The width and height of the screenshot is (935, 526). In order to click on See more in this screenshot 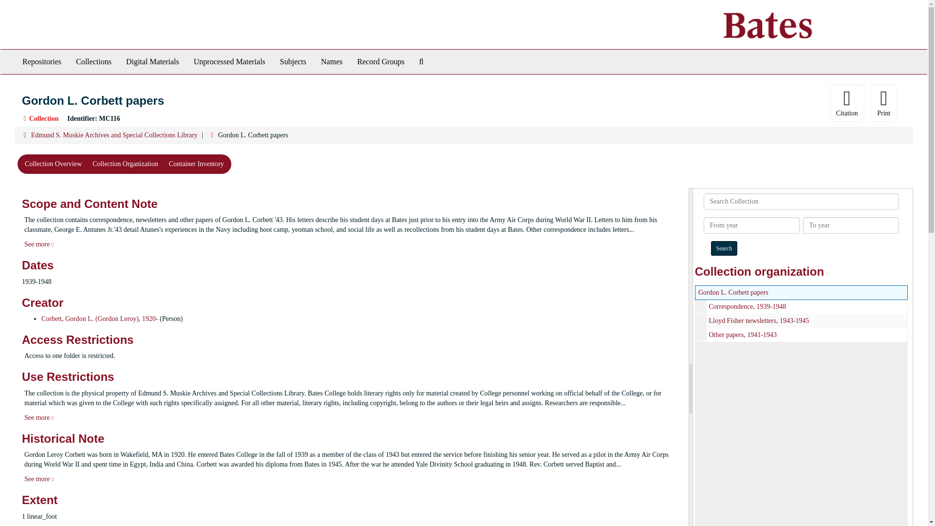, I will do `click(38, 244)`.